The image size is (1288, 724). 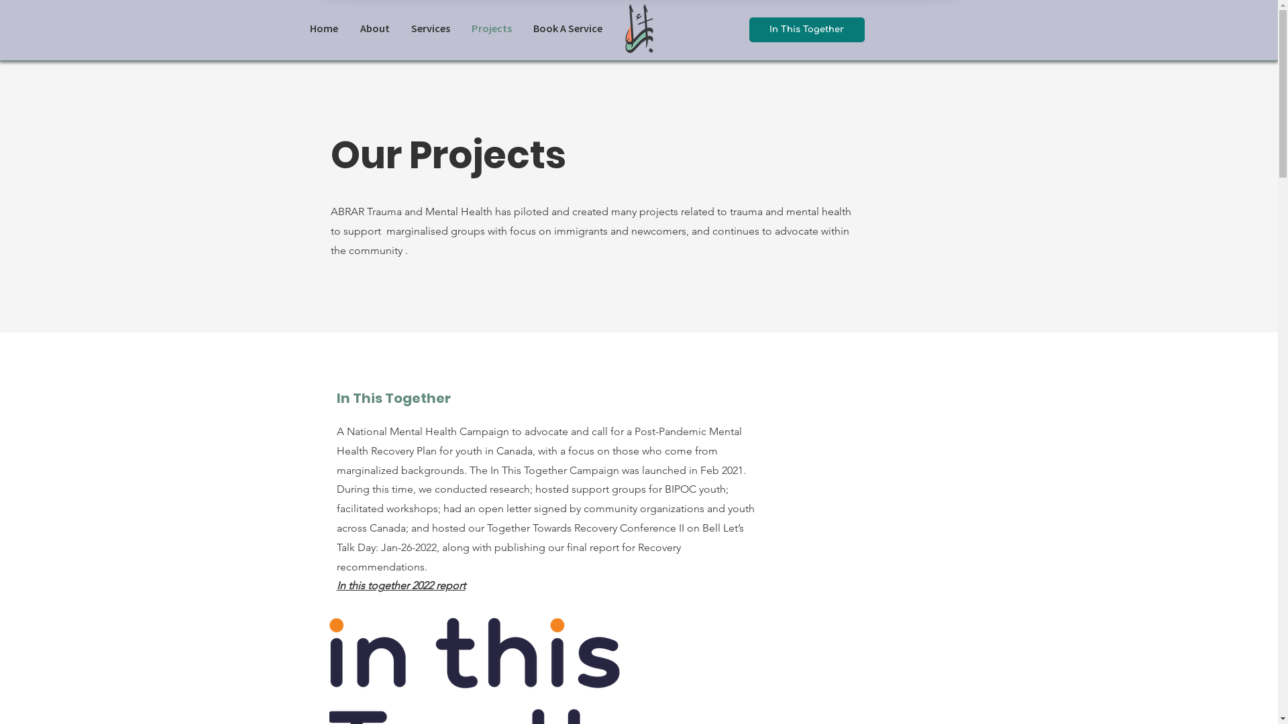 I want to click on Book A Service, so click(x=568, y=28).